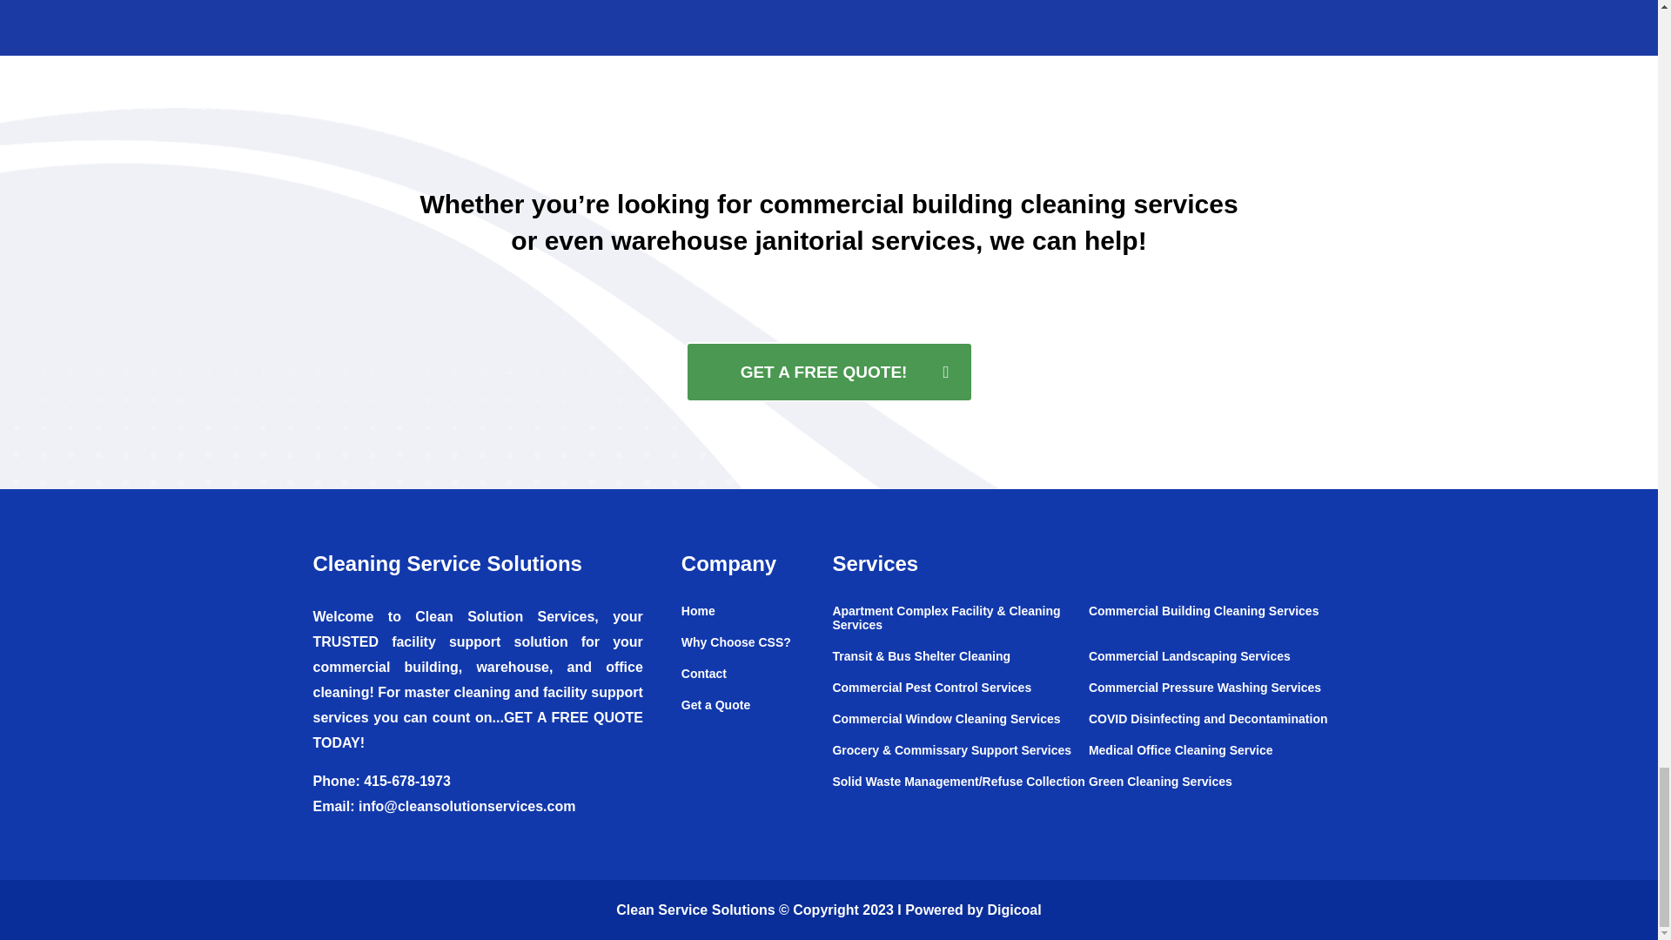  I want to click on GET A FREE QUOTE TODAY!, so click(479, 729).